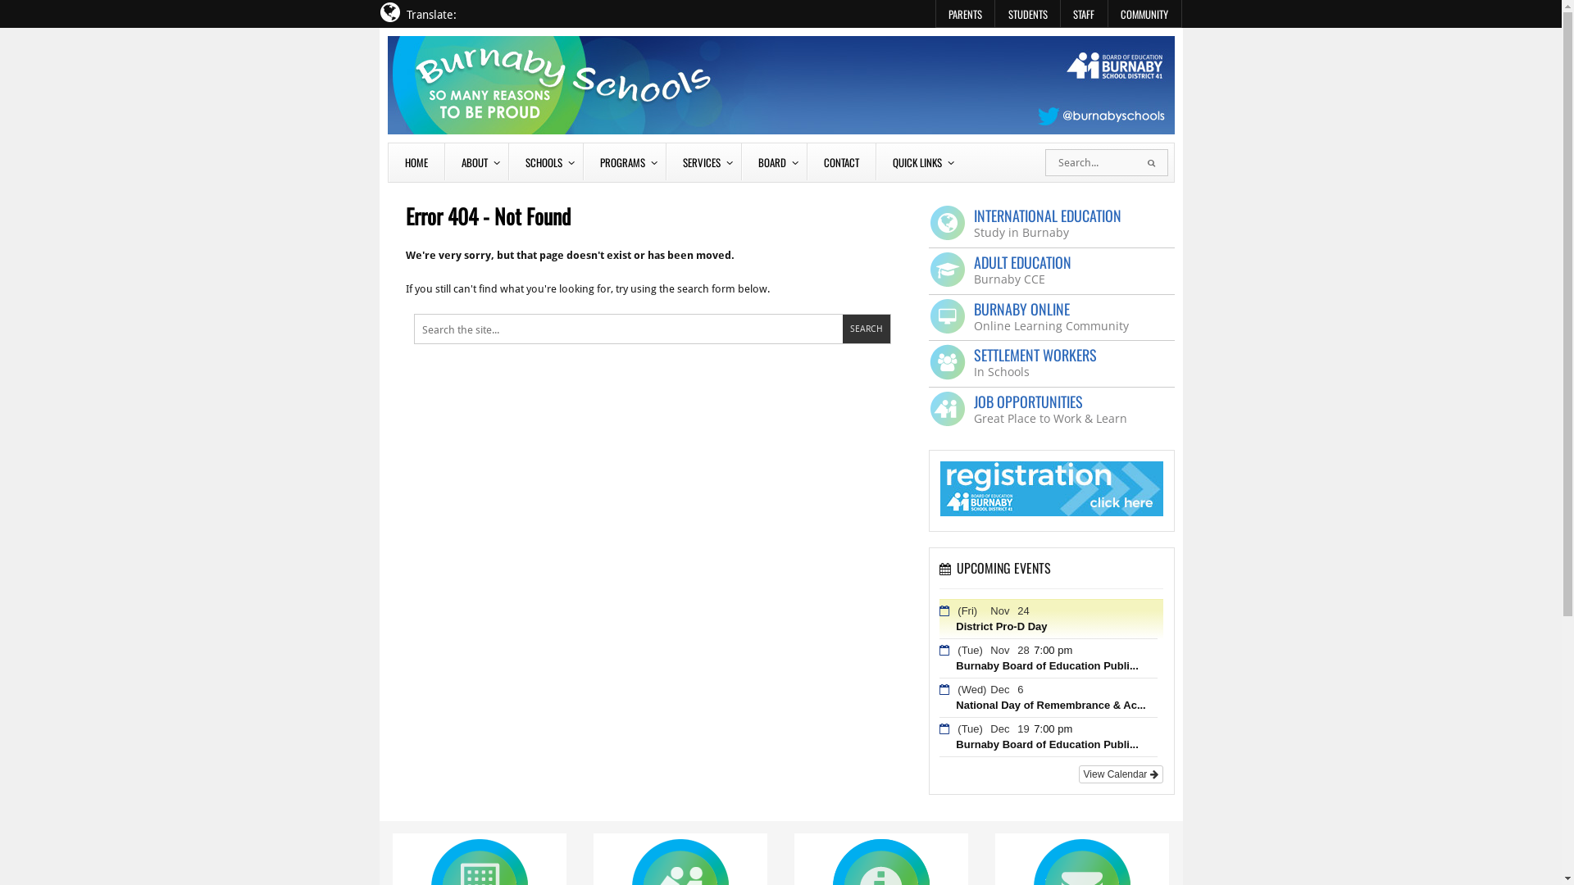  What do you see at coordinates (416, 162) in the screenshot?
I see `HOME` at bounding box center [416, 162].